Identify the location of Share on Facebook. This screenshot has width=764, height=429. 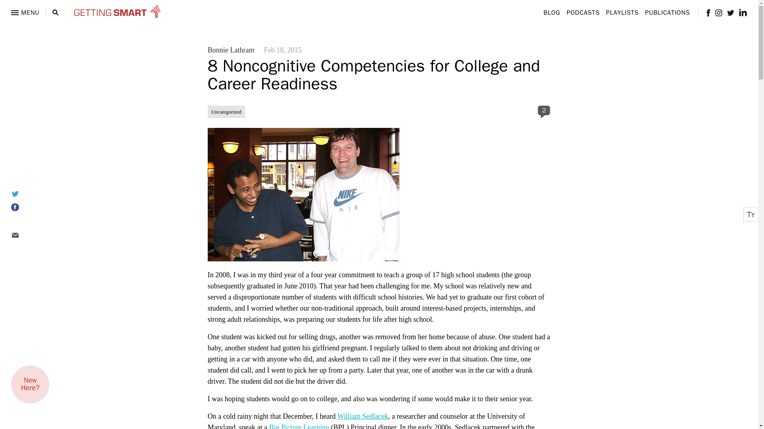
(25, 207).